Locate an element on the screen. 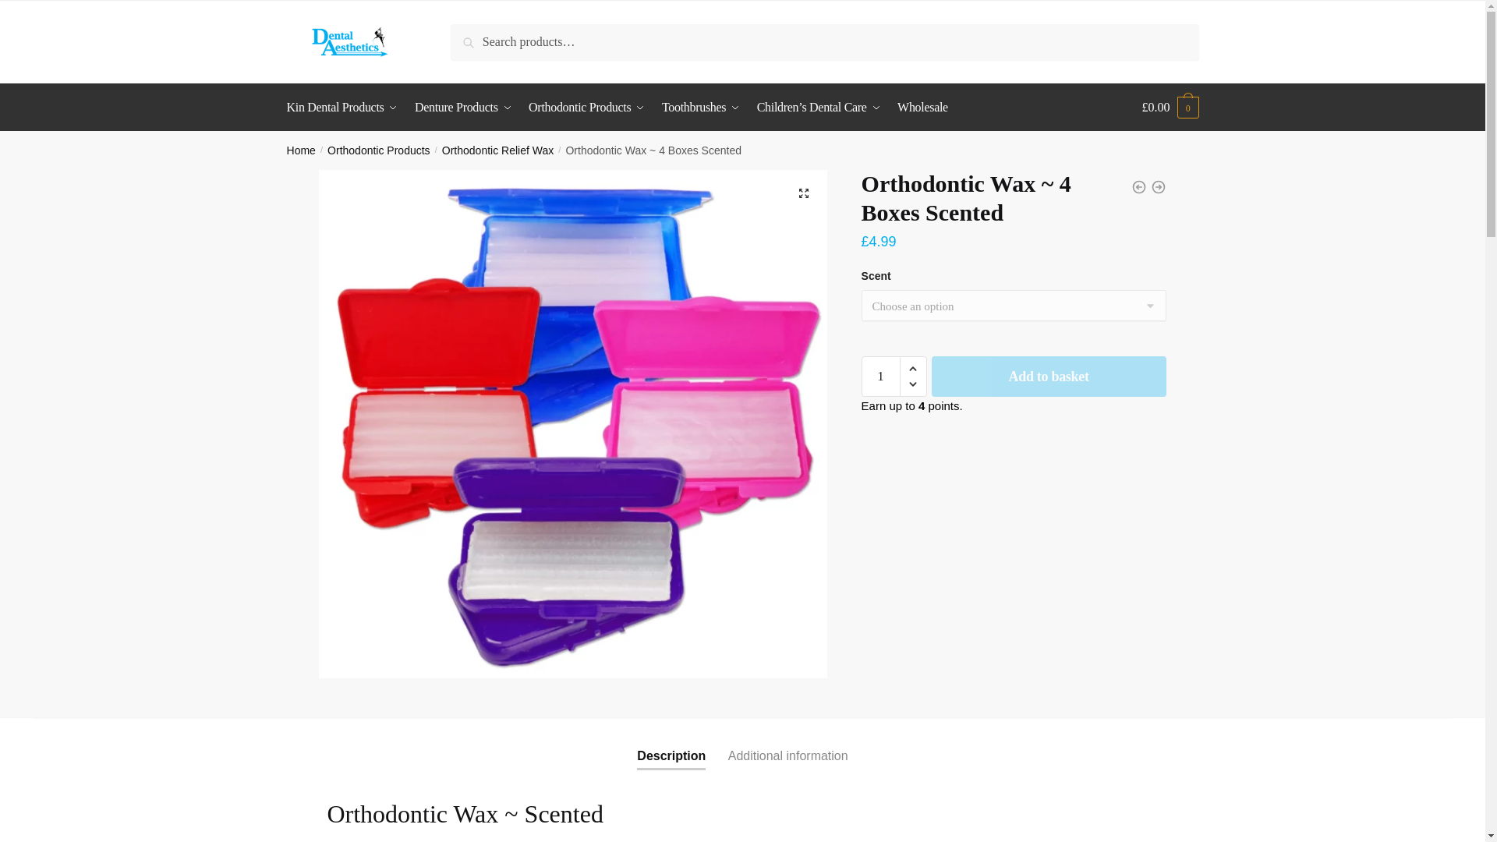  Denture Products is located at coordinates (463, 108).